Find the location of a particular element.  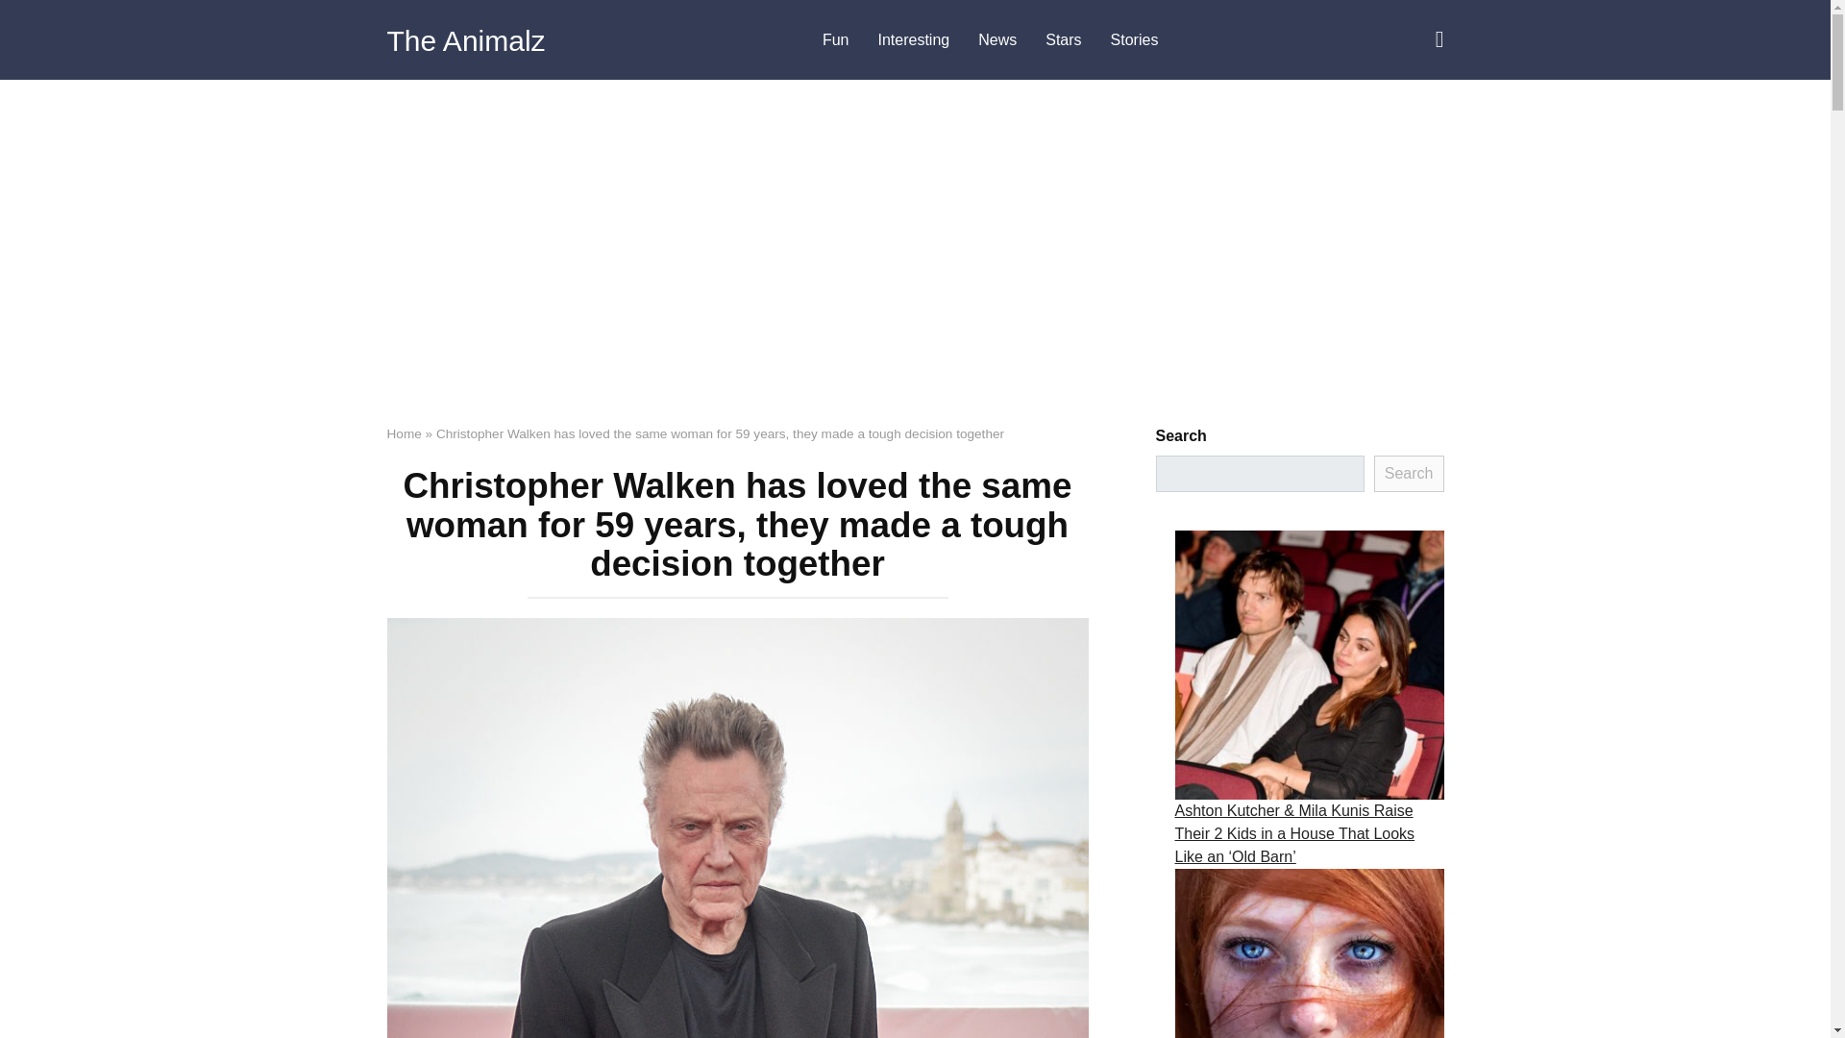

Search is located at coordinates (1409, 473).